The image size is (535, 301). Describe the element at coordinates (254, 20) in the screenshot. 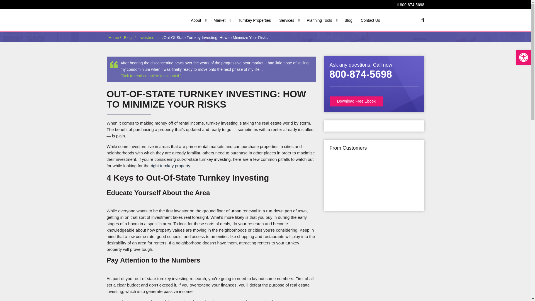

I see `Turnkey Properties` at that location.